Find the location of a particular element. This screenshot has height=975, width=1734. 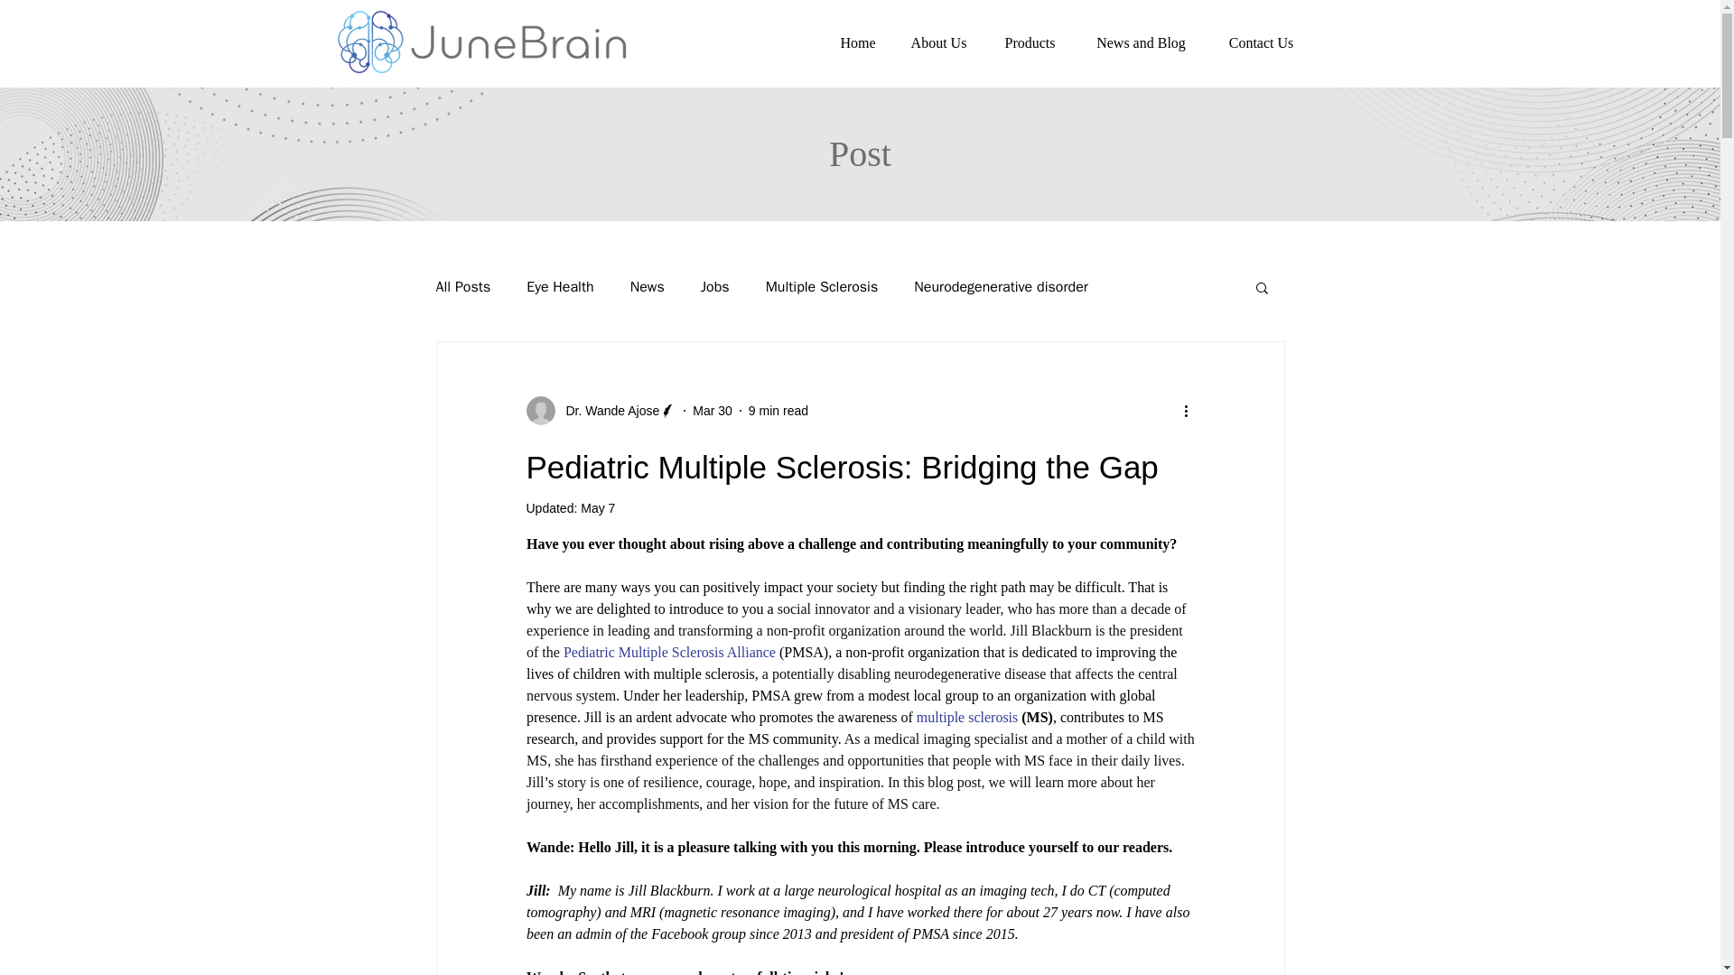

9 min read is located at coordinates (778, 410).